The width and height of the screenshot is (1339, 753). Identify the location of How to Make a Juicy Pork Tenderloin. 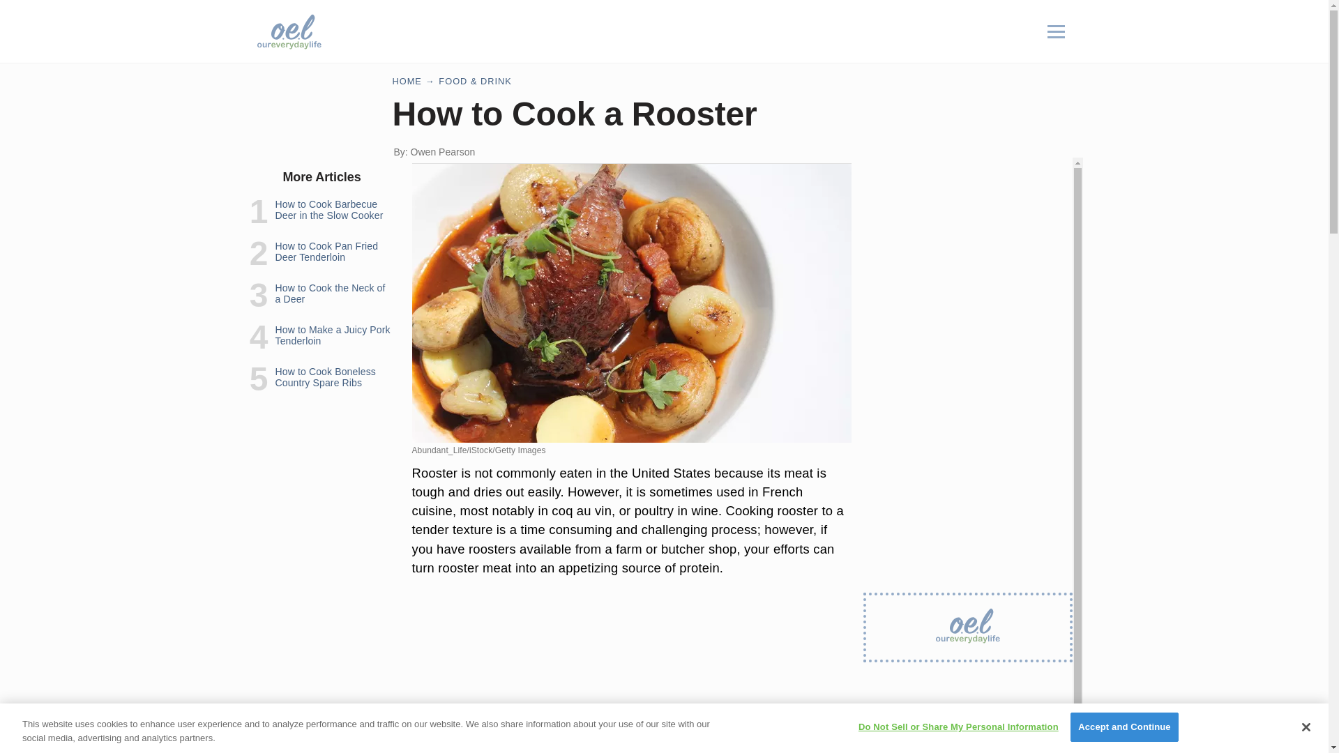
(332, 335).